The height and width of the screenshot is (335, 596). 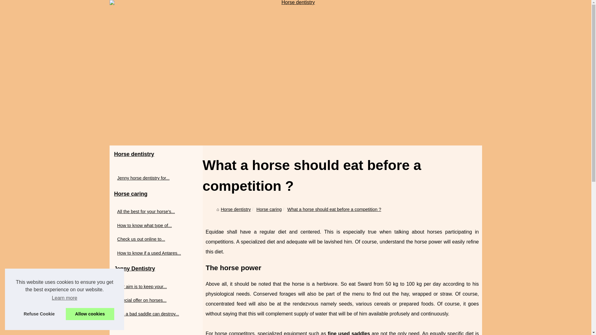 I want to click on fine used saddles, so click(x=349, y=333).